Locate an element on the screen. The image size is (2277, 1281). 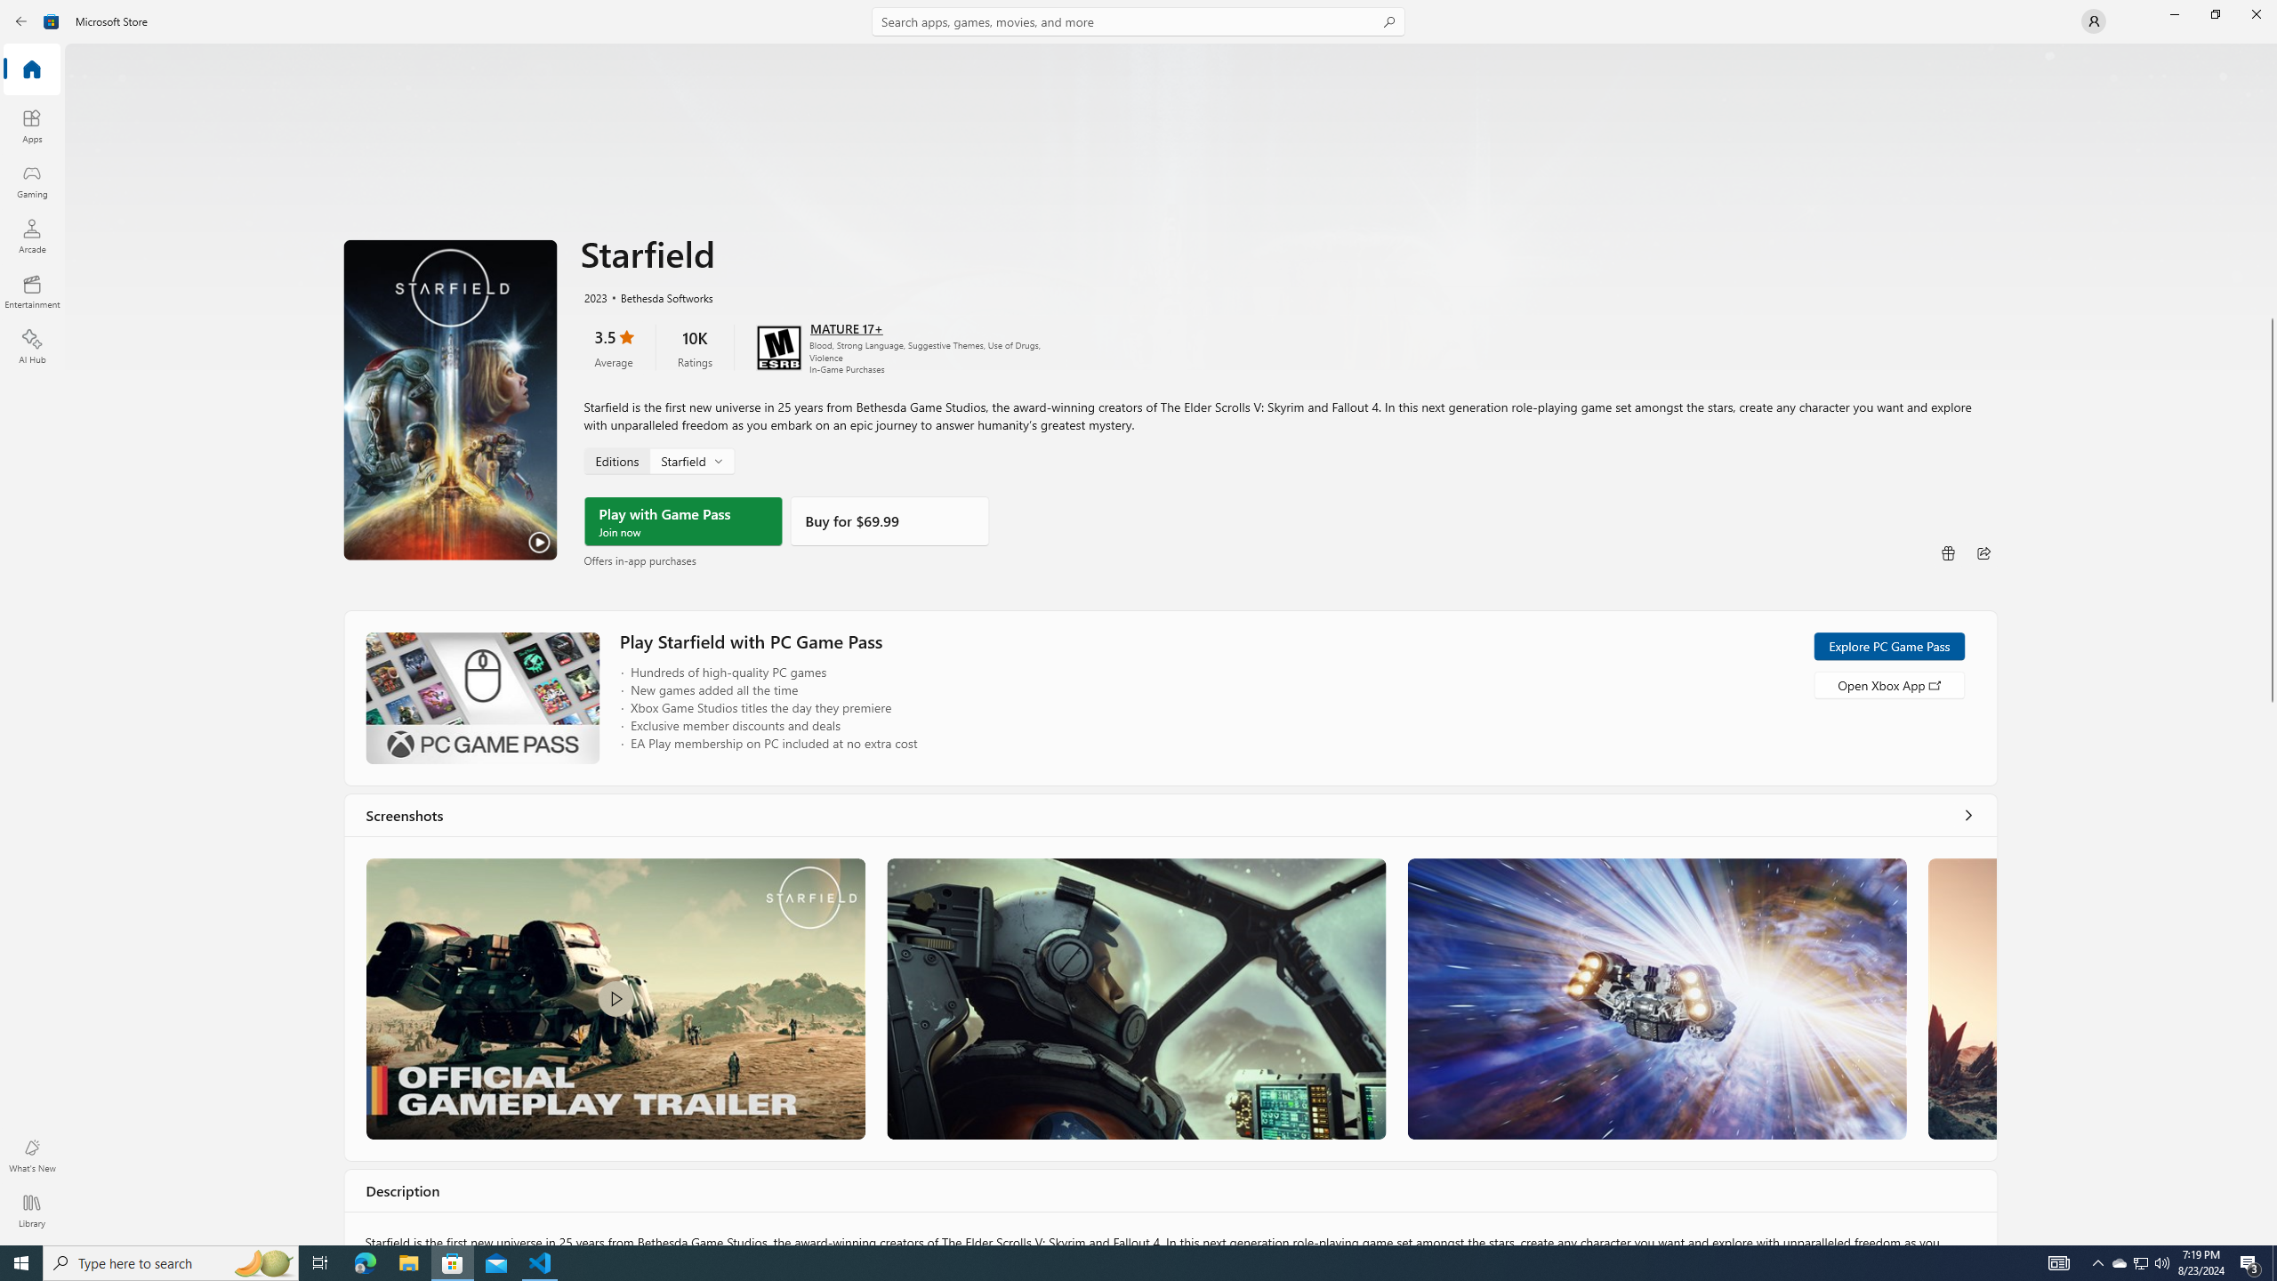
Screenshot 2 is located at coordinates (1135, 998).